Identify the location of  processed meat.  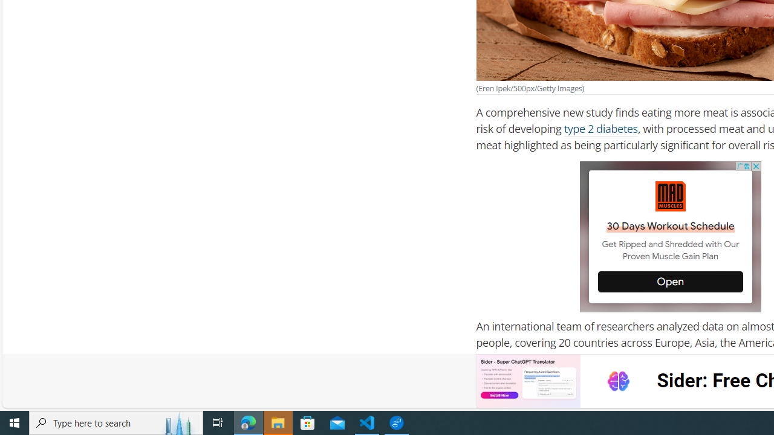
(566, 399).